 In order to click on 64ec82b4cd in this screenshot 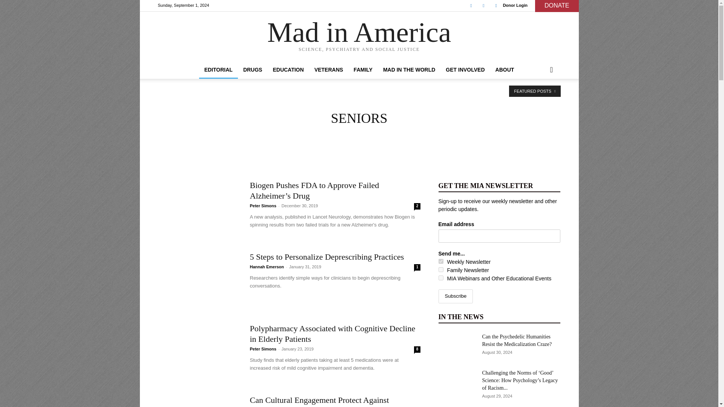, I will do `click(440, 269)`.